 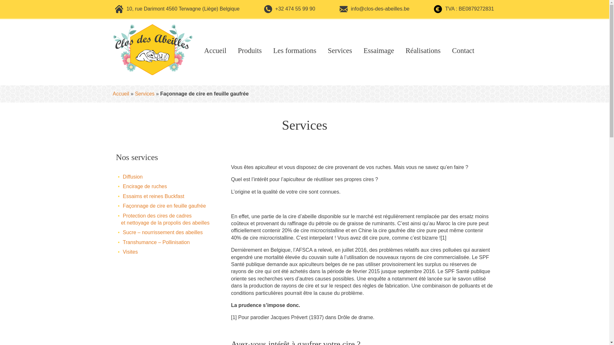 What do you see at coordinates (379, 50) in the screenshot?
I see `Essaimage` at bounding box center [379, 50].